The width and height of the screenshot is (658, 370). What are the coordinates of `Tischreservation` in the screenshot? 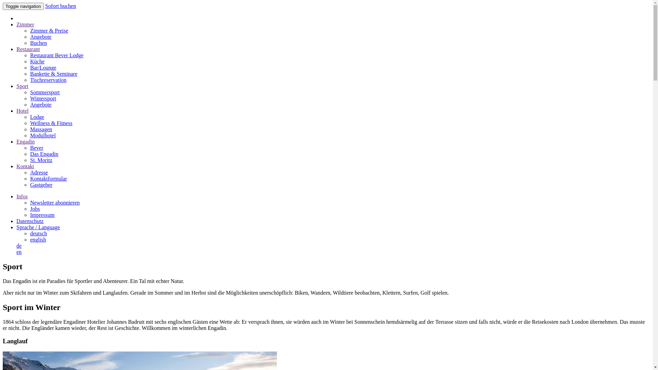 It's located at (48, 80).